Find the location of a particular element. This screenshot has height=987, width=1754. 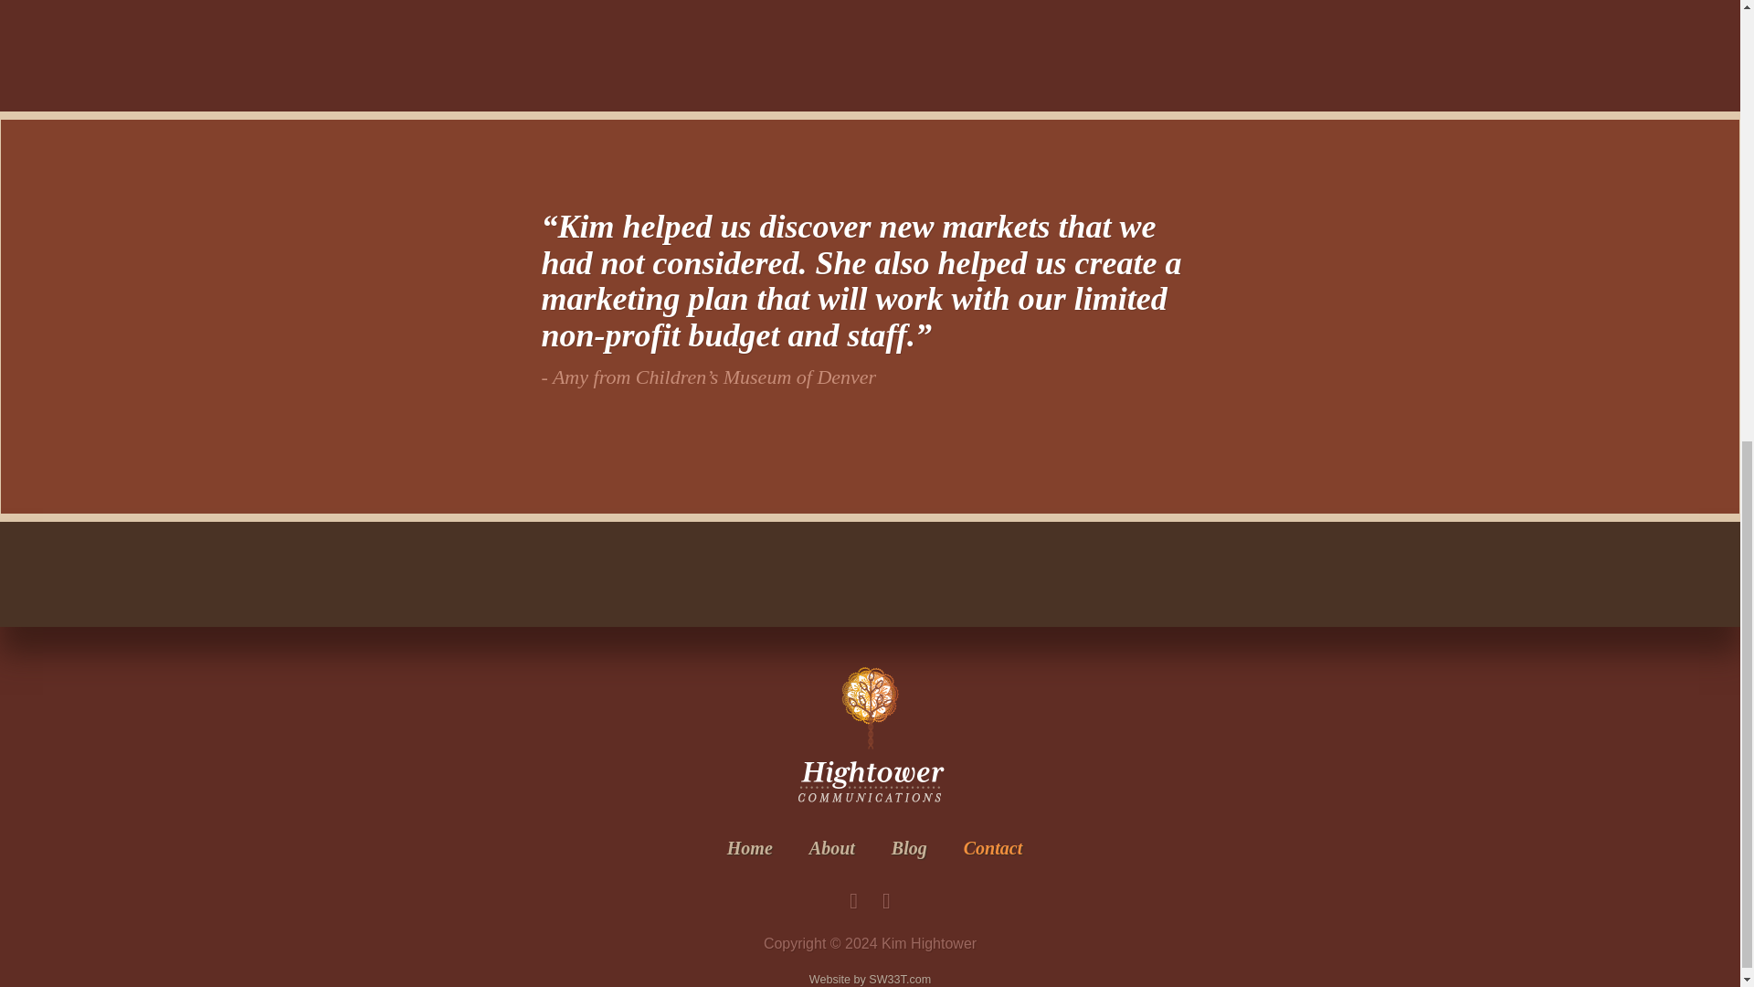

About is located at coordinates (831, 848).